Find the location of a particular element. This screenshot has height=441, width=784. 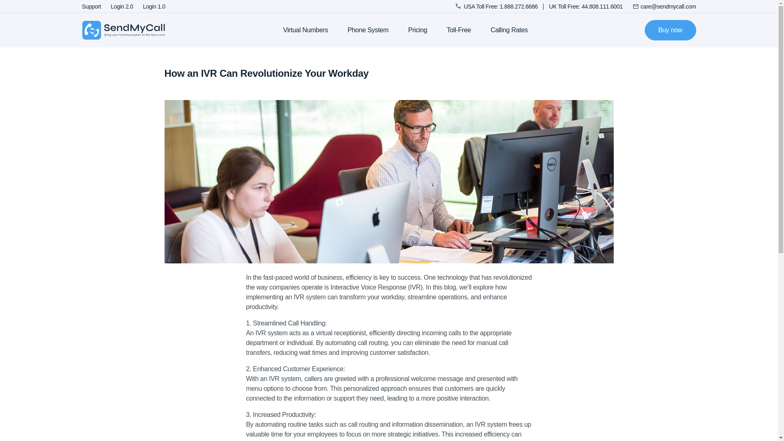

Support is located at coordinates (91, 6).